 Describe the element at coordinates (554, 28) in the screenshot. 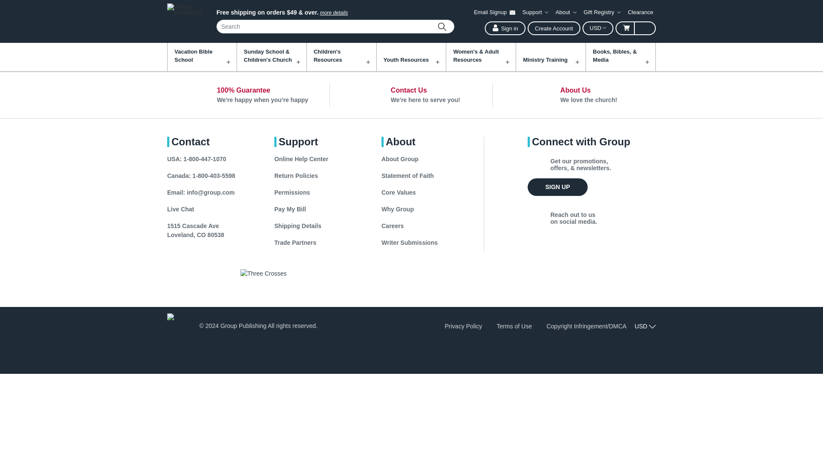

I see `Create Account` at that location.